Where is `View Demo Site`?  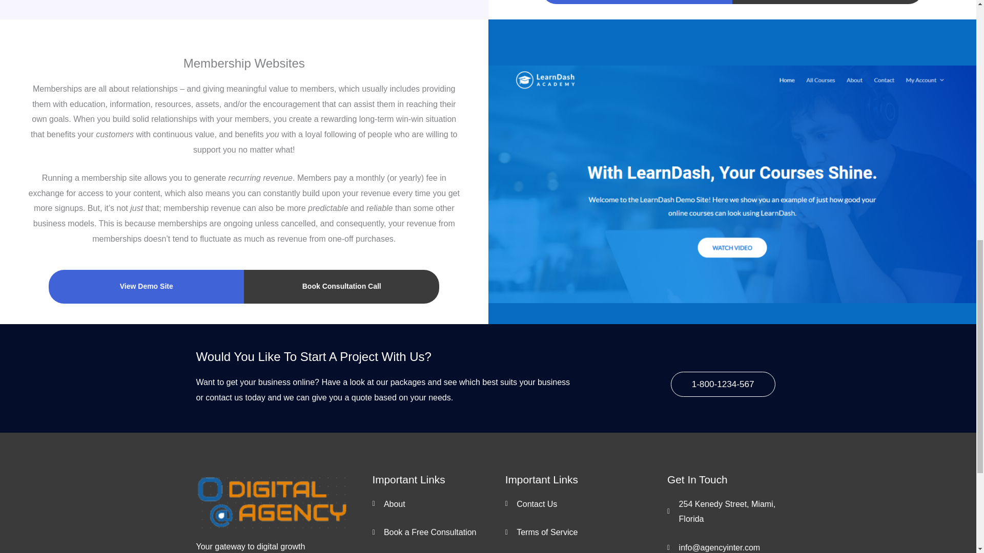
View Demo Site is located at coordinates (637, 2).